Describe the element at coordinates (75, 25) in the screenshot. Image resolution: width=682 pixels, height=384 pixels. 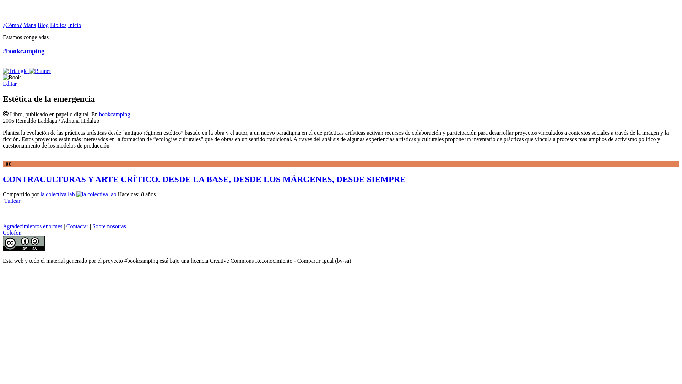
I see `Inicio` at that location.